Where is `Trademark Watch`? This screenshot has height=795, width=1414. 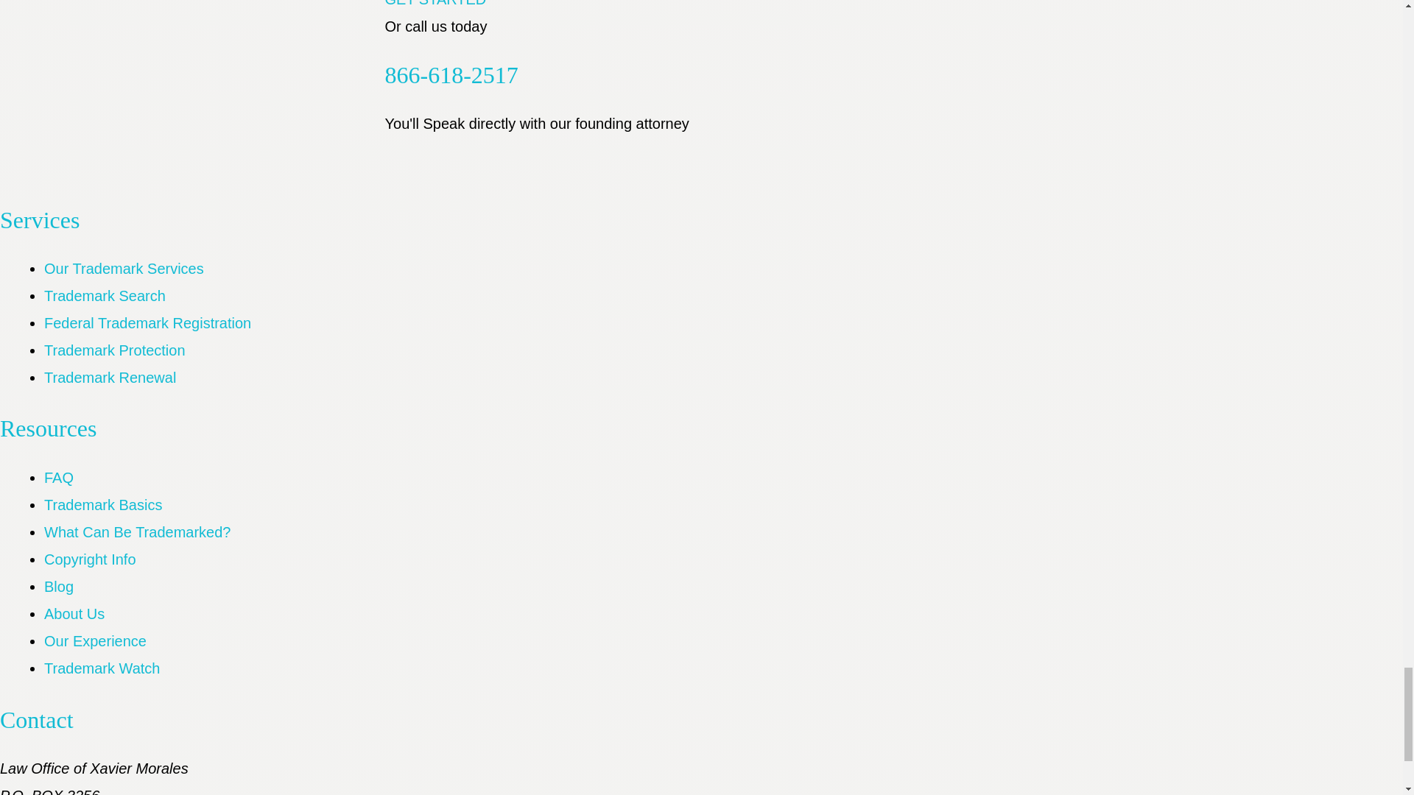 Trademark Watch is located at coordinates (102, 668).